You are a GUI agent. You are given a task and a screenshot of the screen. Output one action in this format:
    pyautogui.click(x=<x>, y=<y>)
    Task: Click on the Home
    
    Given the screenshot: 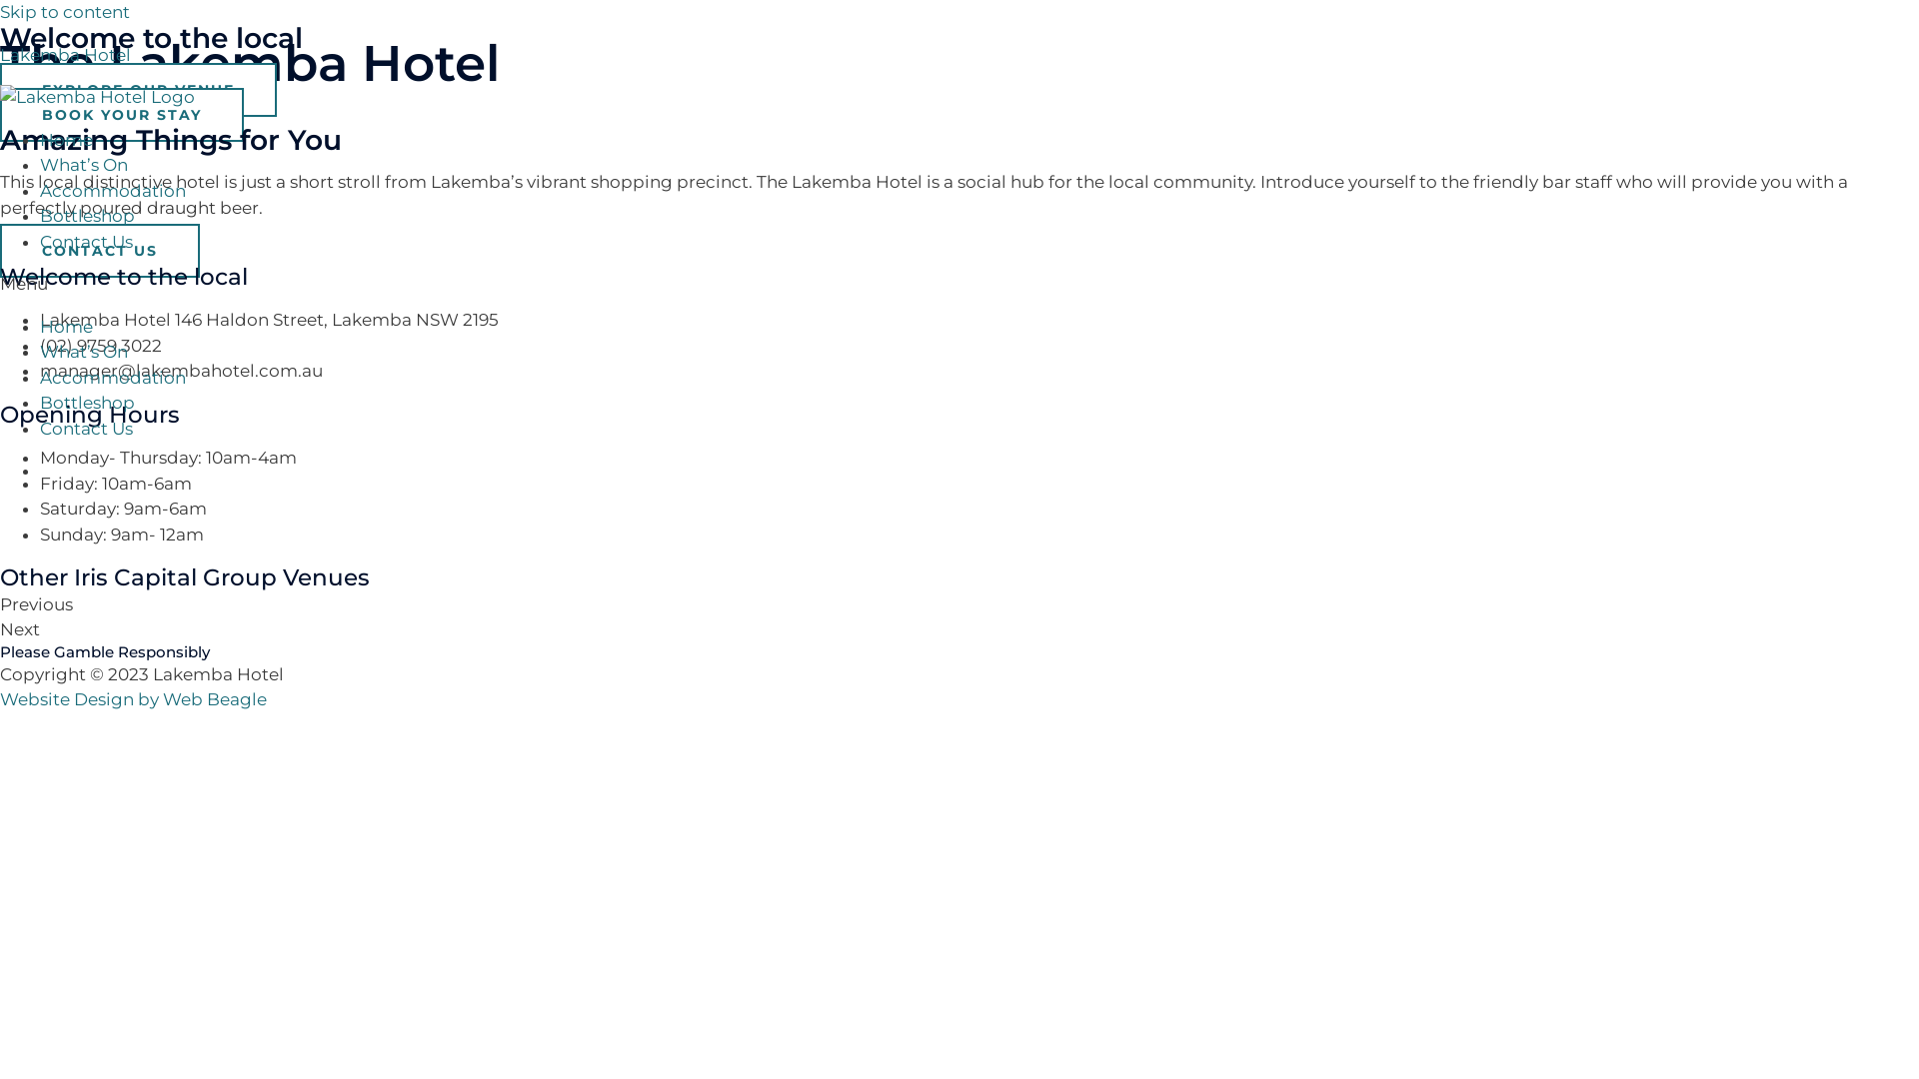 What is the action you would take?
    pyautogui.click(x=66, y=326)
    